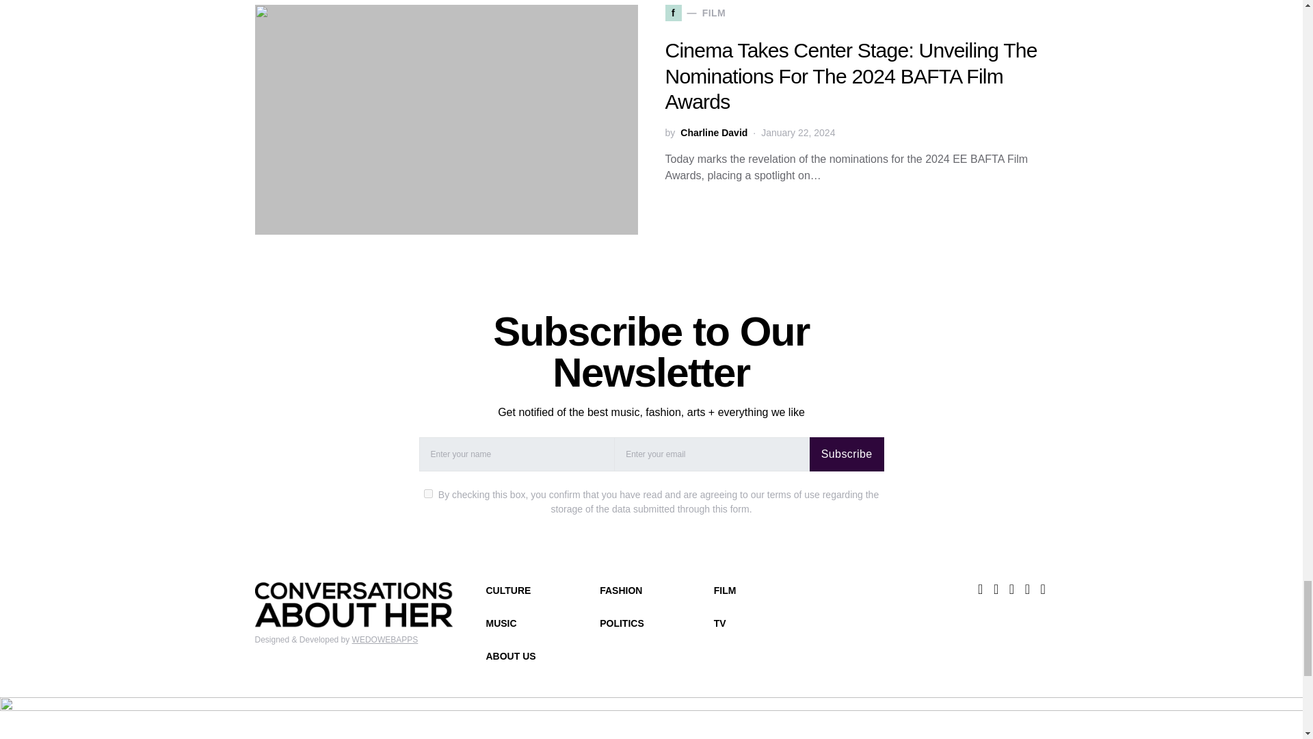 Image resolution: width=1313 pixels, height=739 pixels. Describe the element at coordinates (428, 493) in the screenshot. I see `on` at that location.